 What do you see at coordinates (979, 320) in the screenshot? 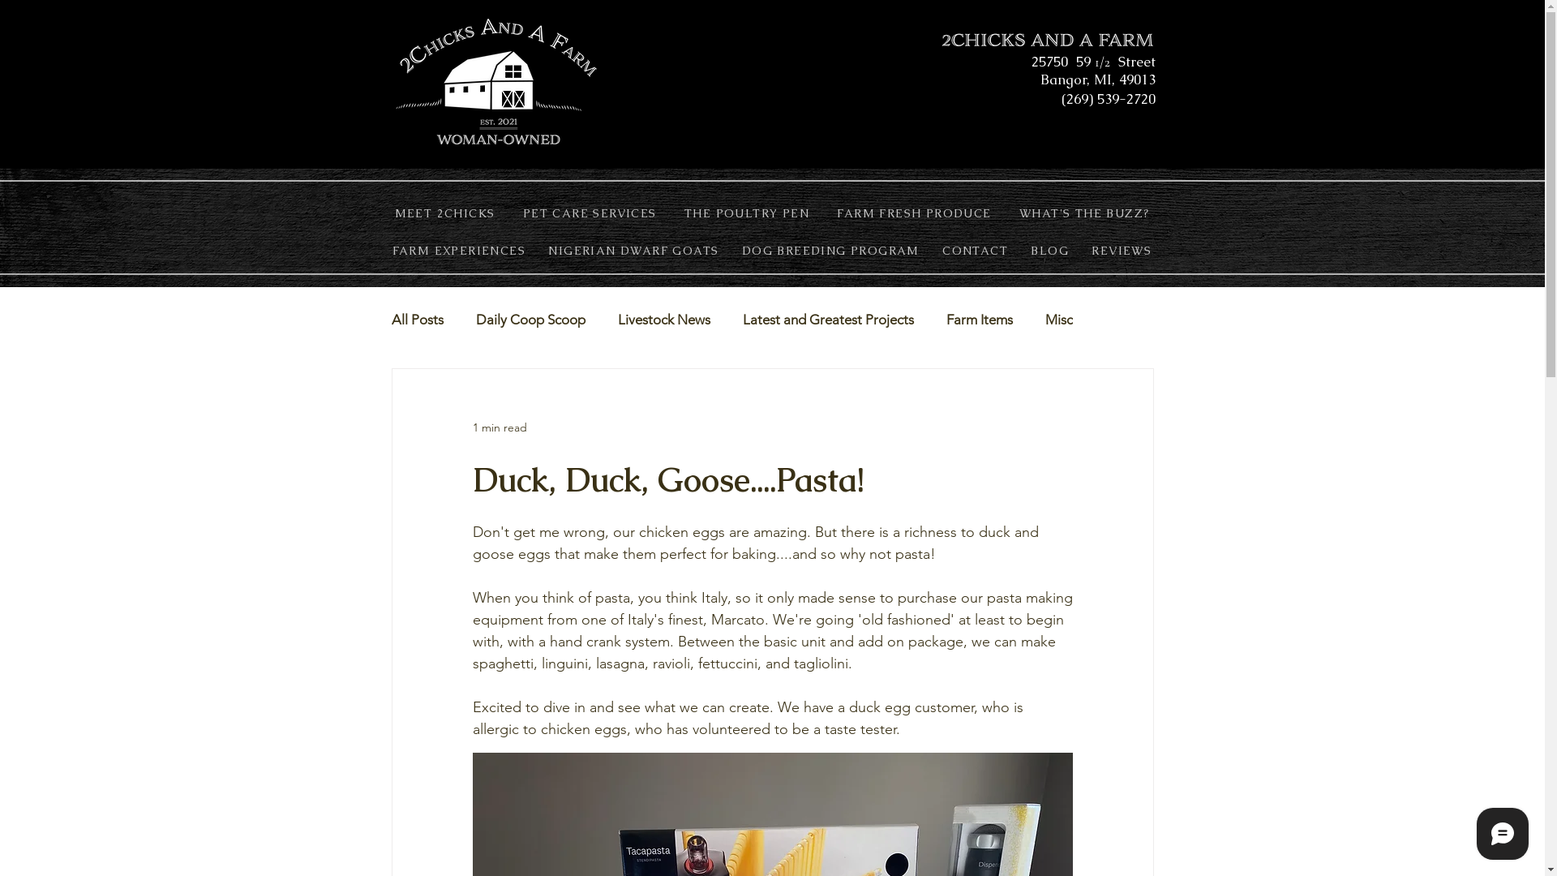
I see `Farm Items` at bounding box center [979, 320].